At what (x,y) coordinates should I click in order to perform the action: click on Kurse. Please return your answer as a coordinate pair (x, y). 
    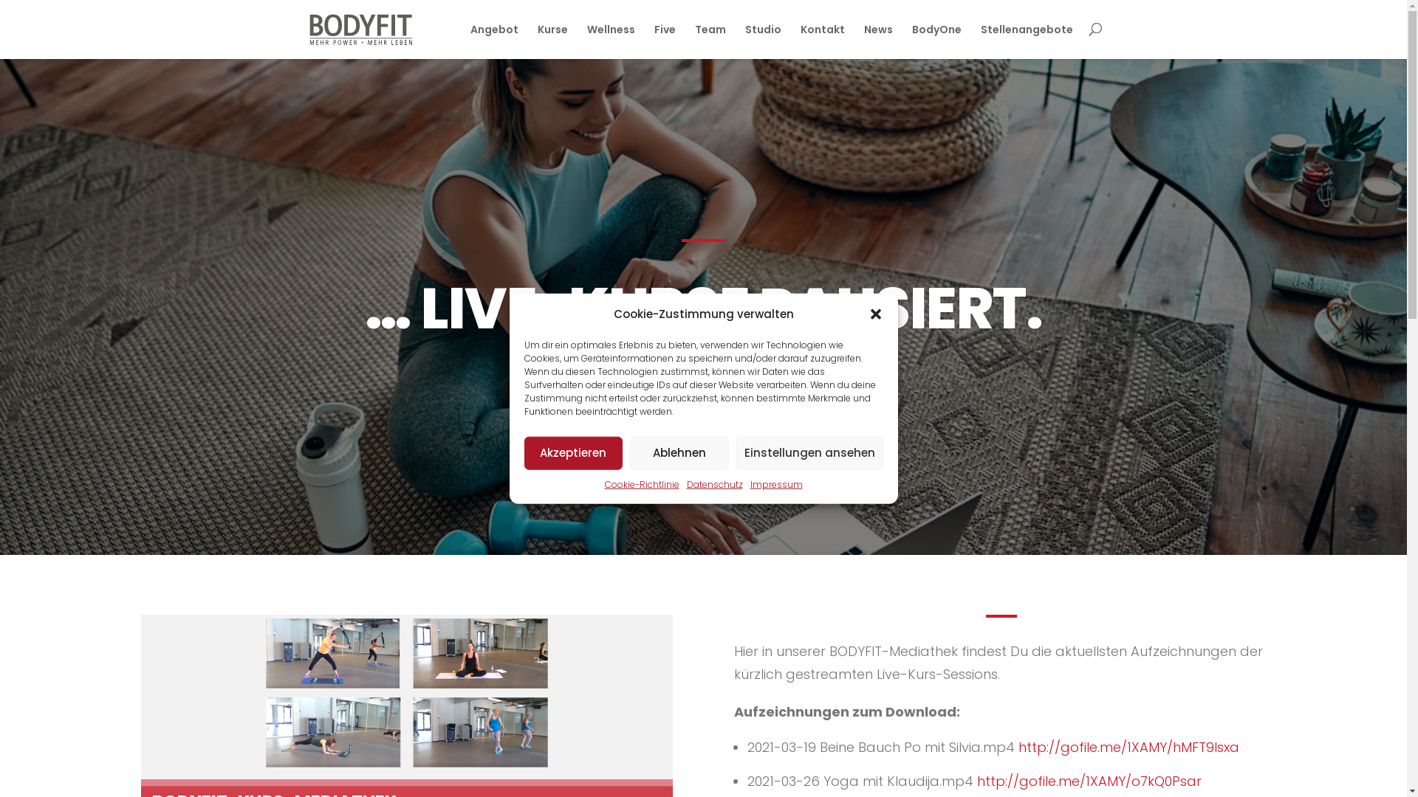
    Looking at the image, I should click on (552, 41).